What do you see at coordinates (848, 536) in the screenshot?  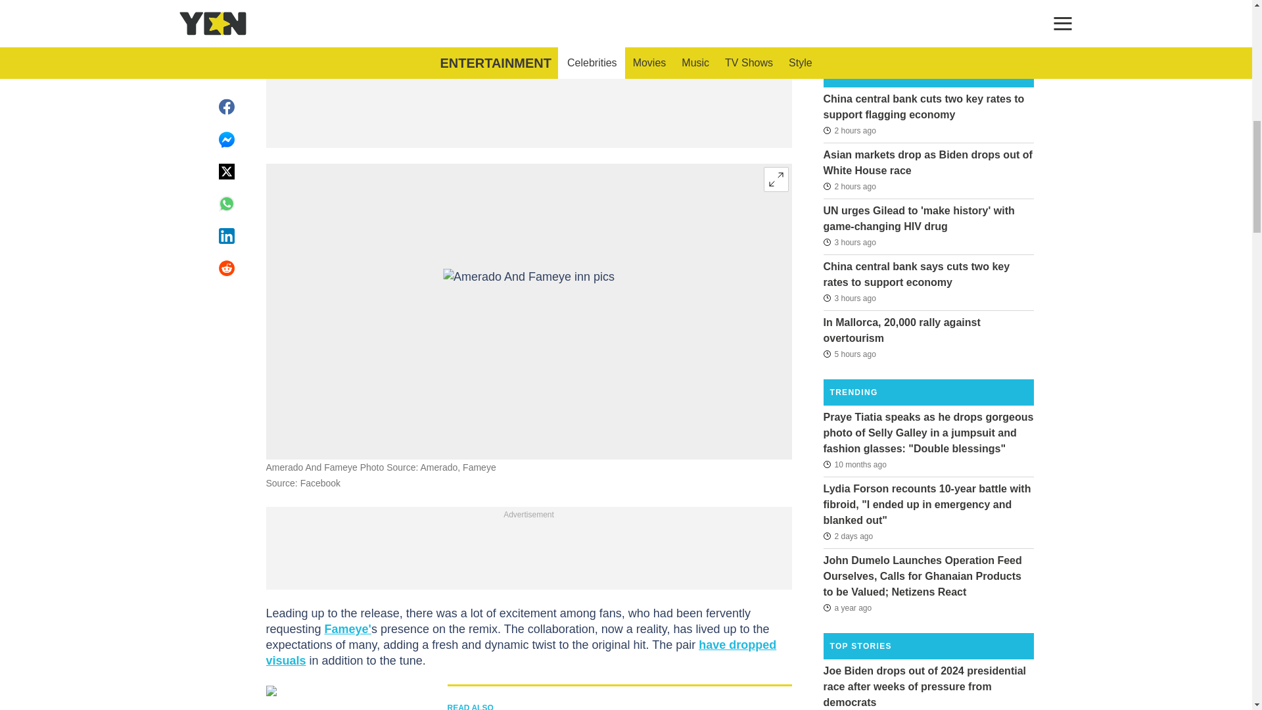 I see `2024-07-19T14:30:50Z` at bounding box center [848, 536].